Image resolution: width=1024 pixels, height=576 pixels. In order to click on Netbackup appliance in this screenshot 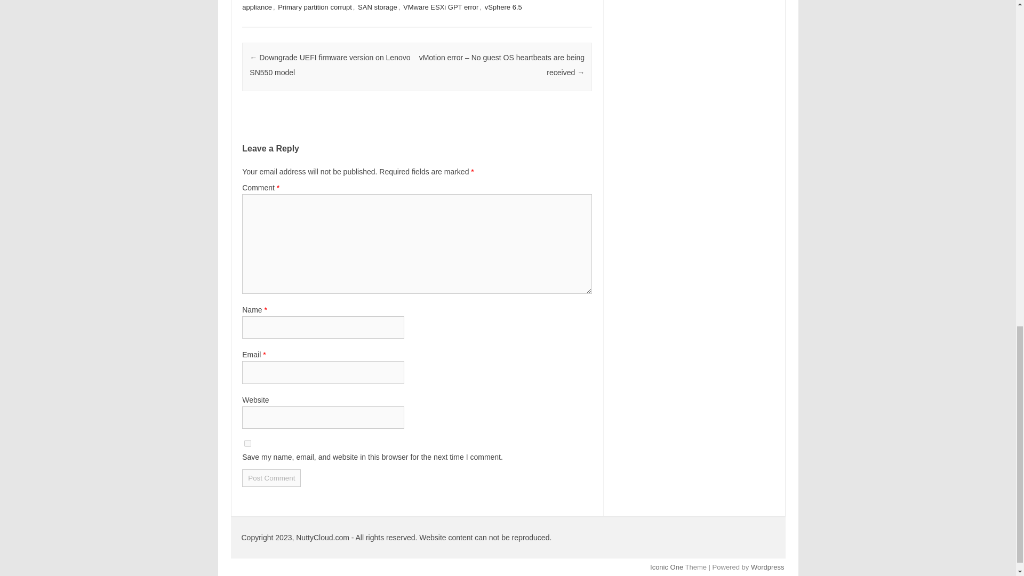, I will do `click(407, 6)`.